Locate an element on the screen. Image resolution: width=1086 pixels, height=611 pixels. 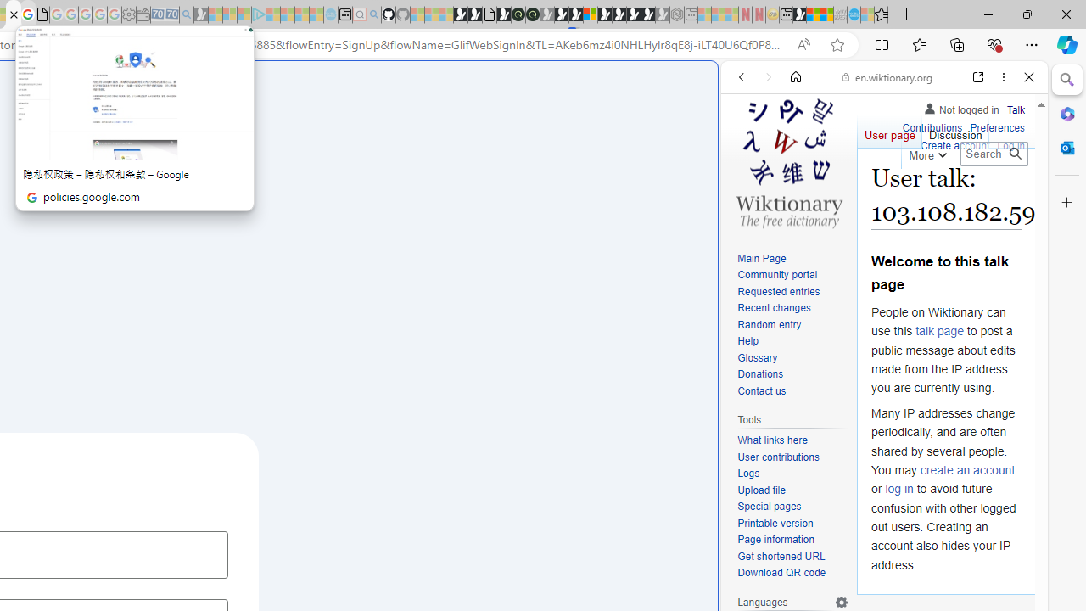
What links here is located at coordinates (772, 440).